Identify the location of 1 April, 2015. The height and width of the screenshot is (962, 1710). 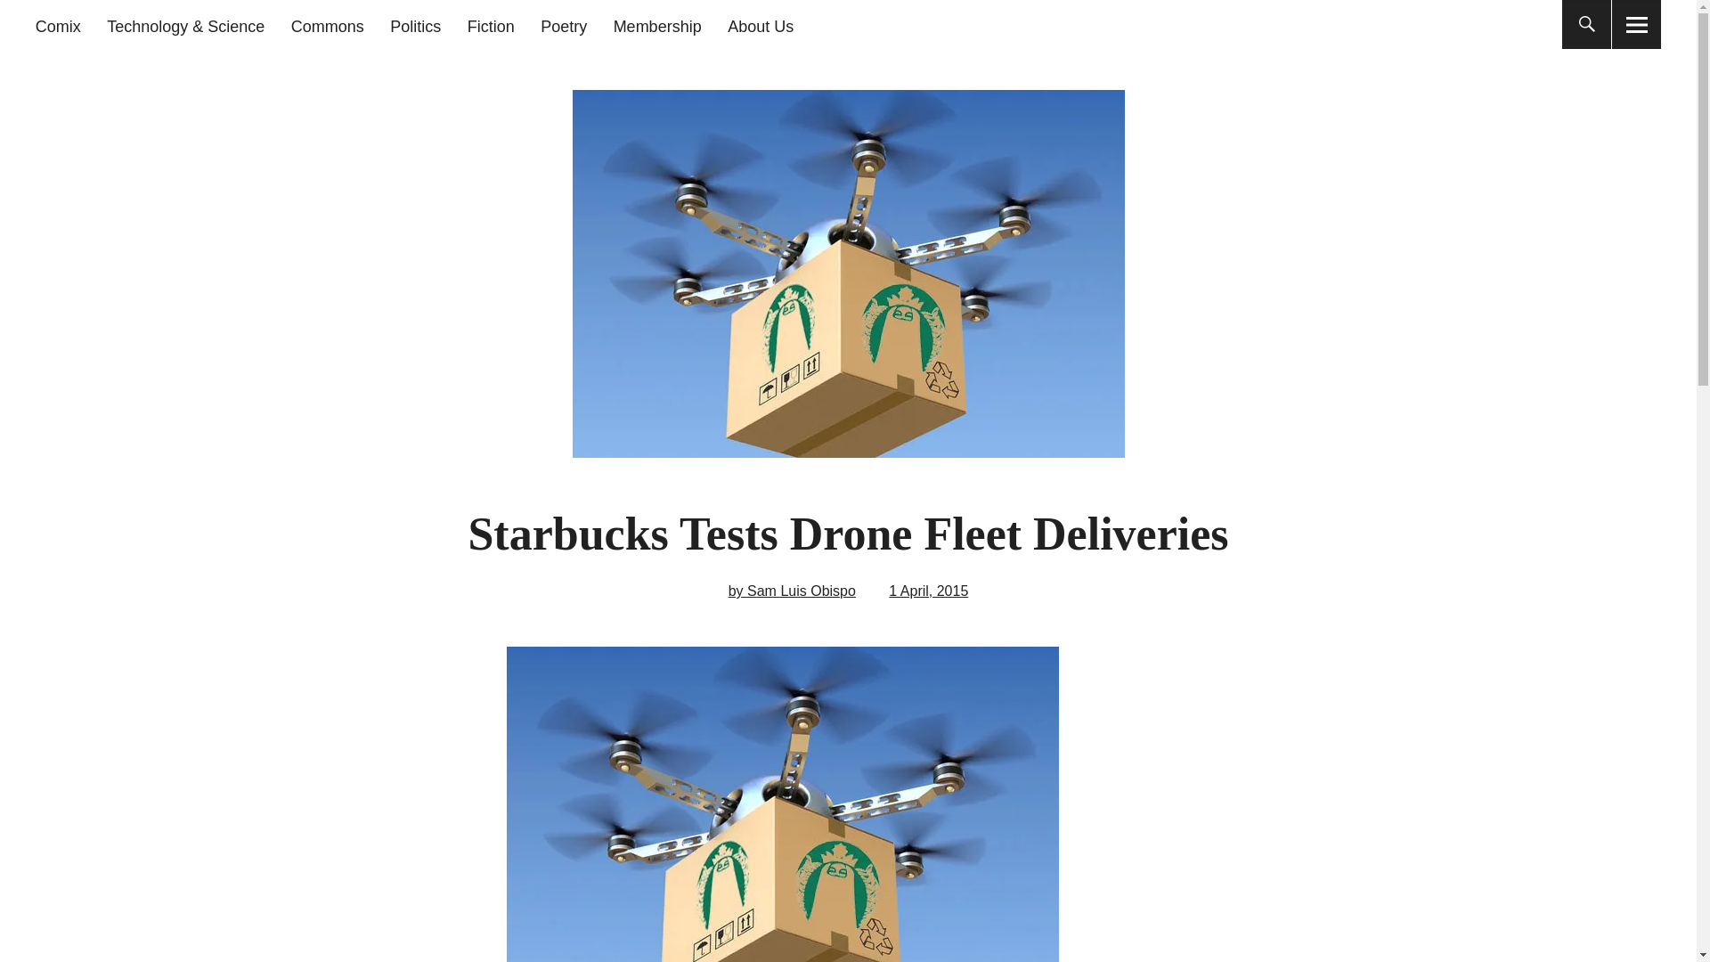
(928, 590).